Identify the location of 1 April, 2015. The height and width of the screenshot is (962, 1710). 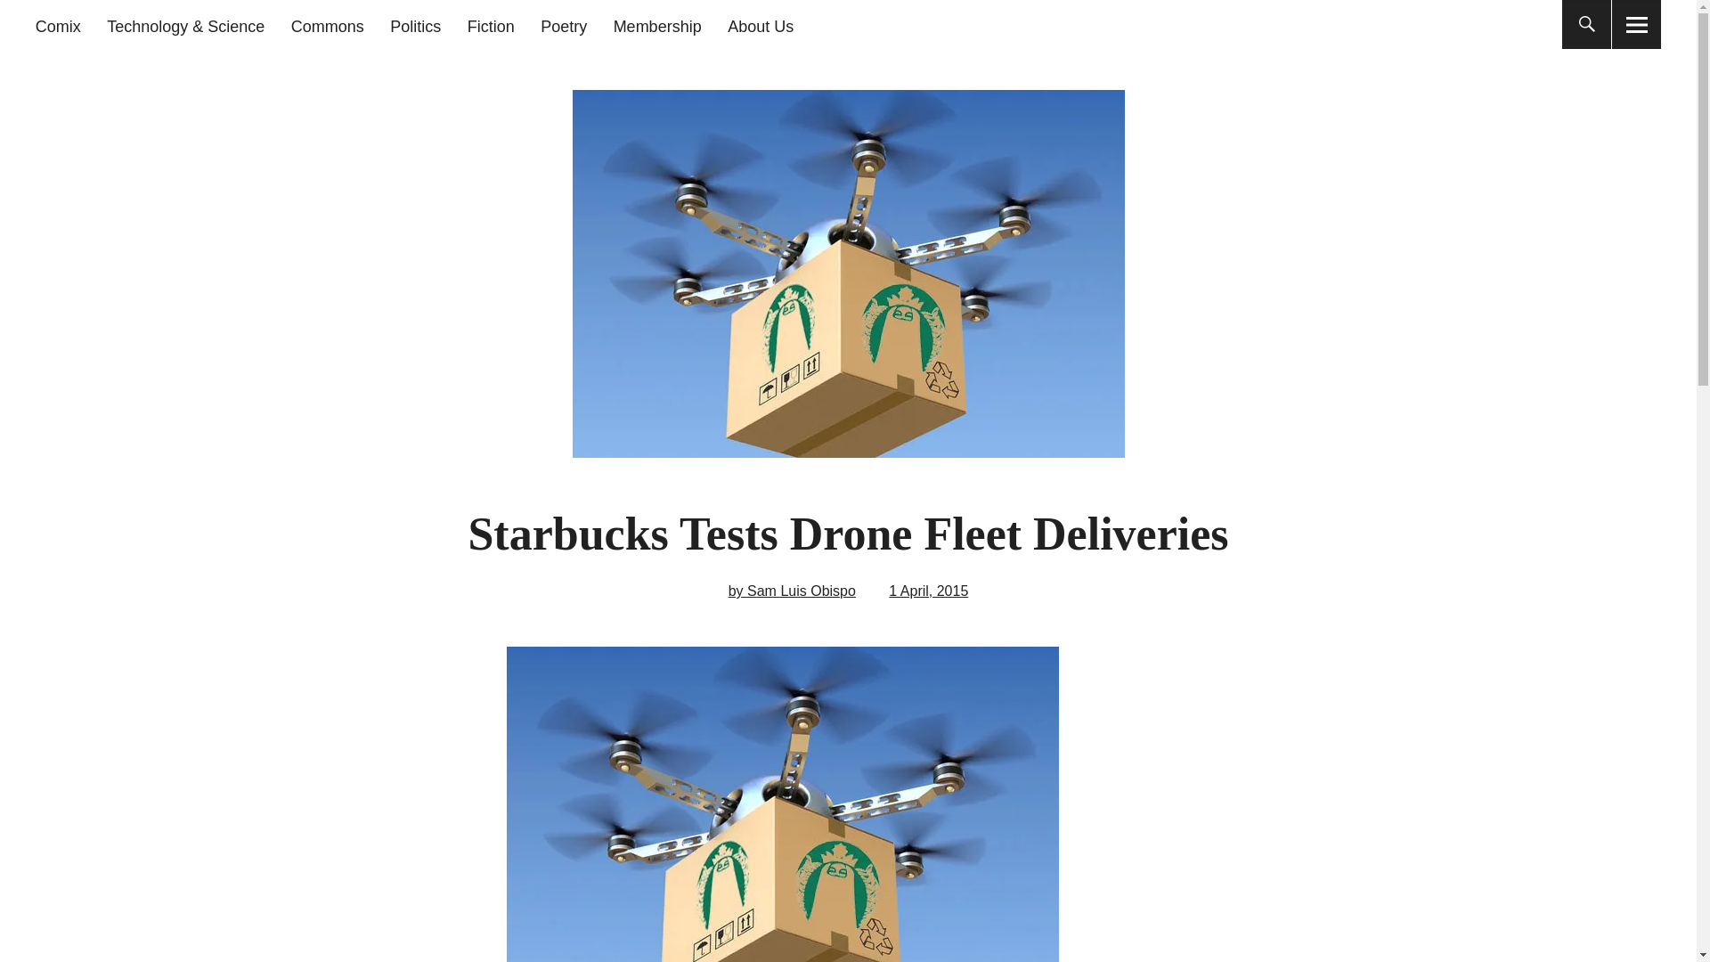
(928, 590).